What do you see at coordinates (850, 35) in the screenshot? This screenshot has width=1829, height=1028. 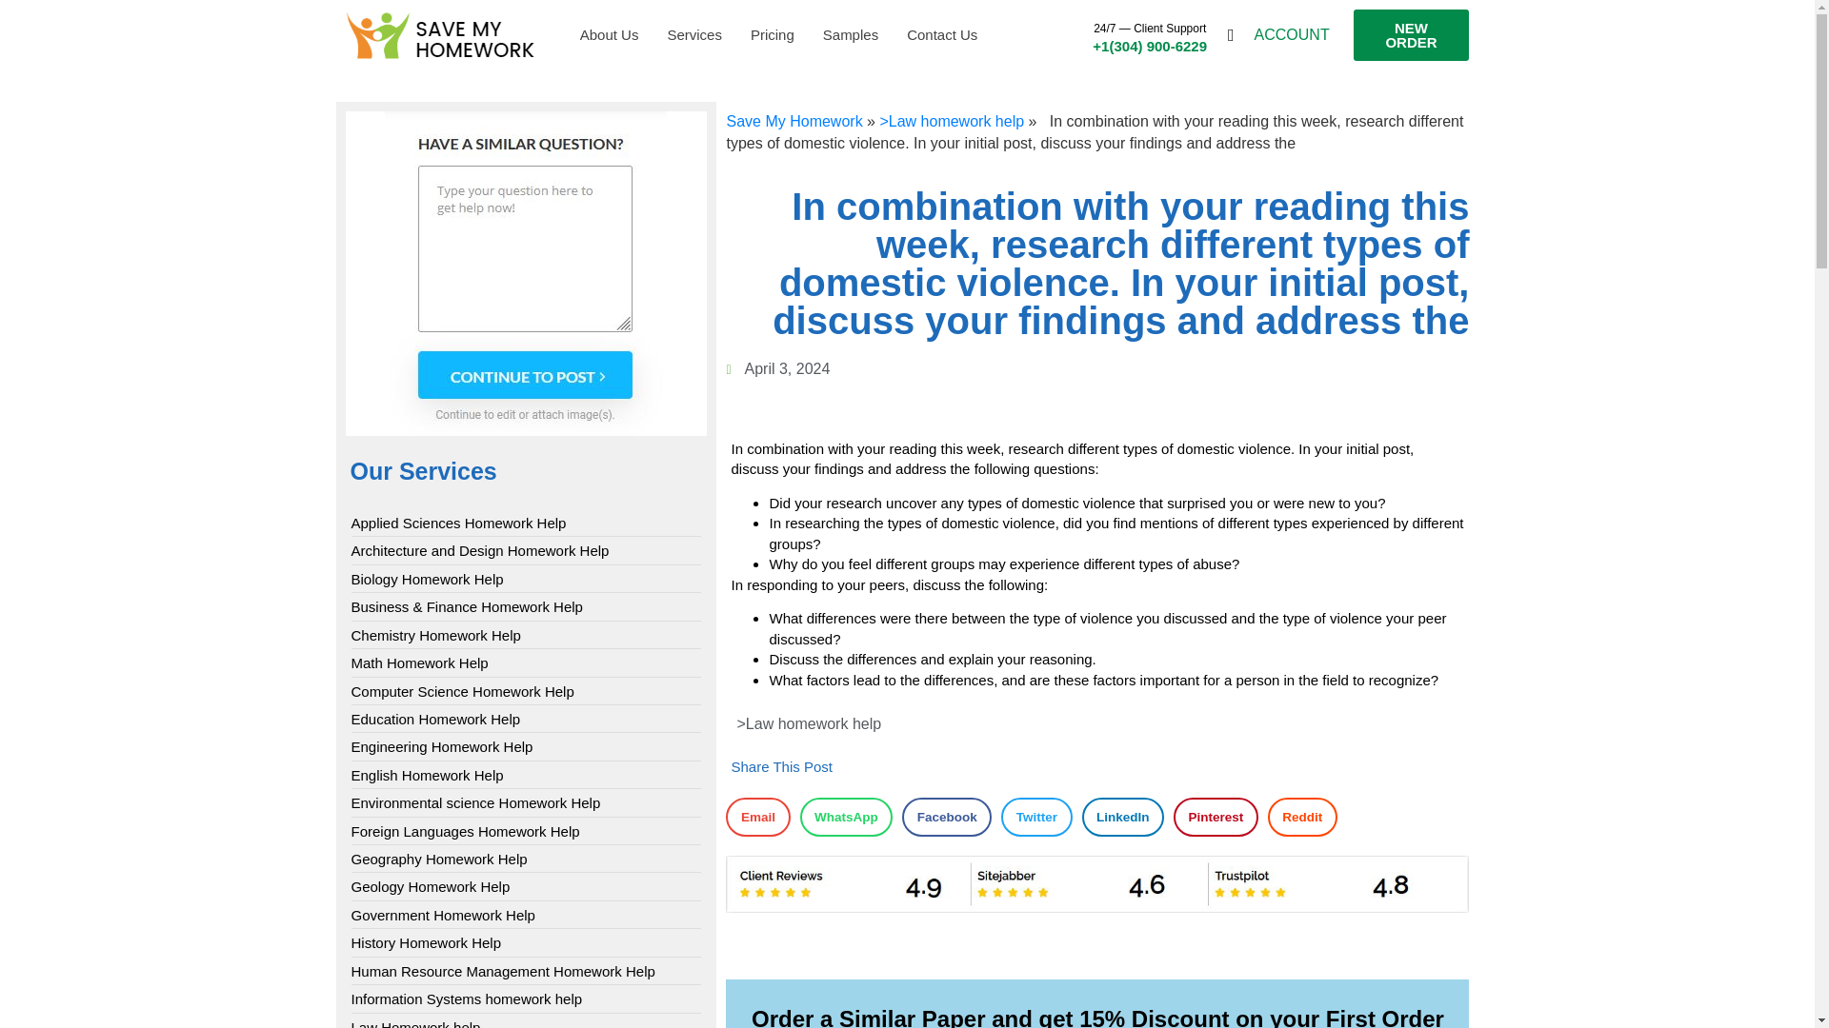 I see `Samples` at bounding box center [850, 35].